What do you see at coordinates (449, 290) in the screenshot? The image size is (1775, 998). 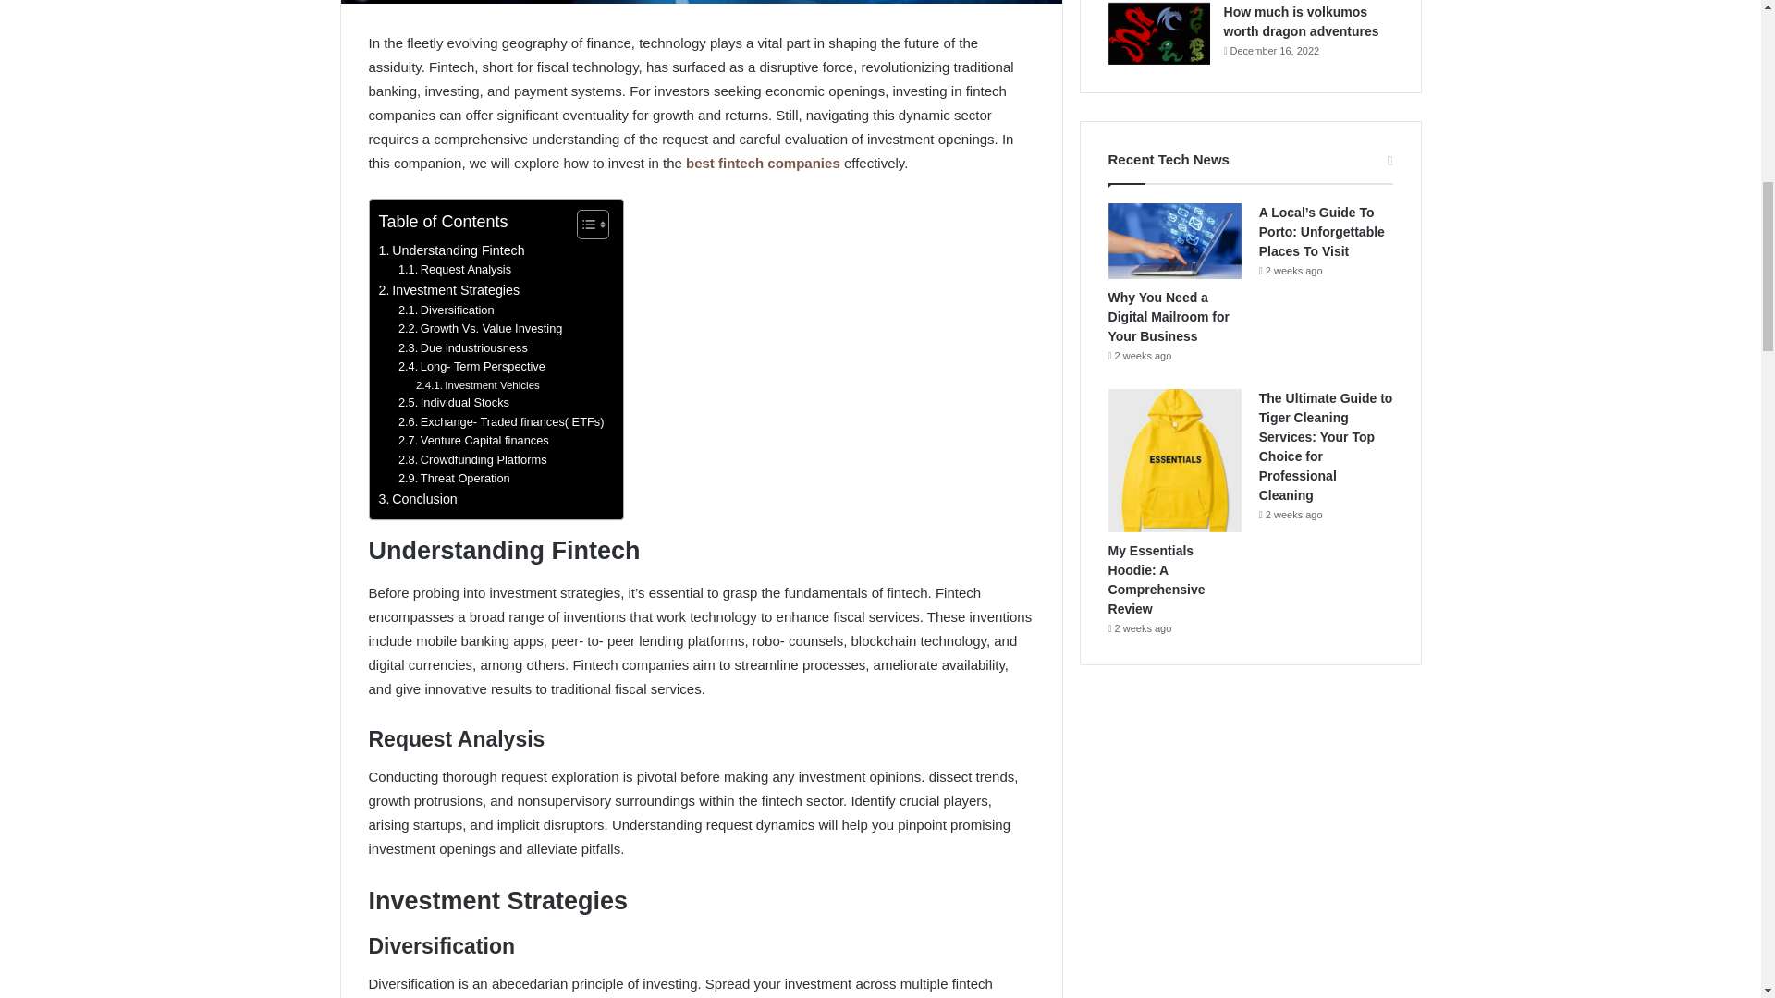 I see `Investment Strategies` at bounding box center [449, 290].